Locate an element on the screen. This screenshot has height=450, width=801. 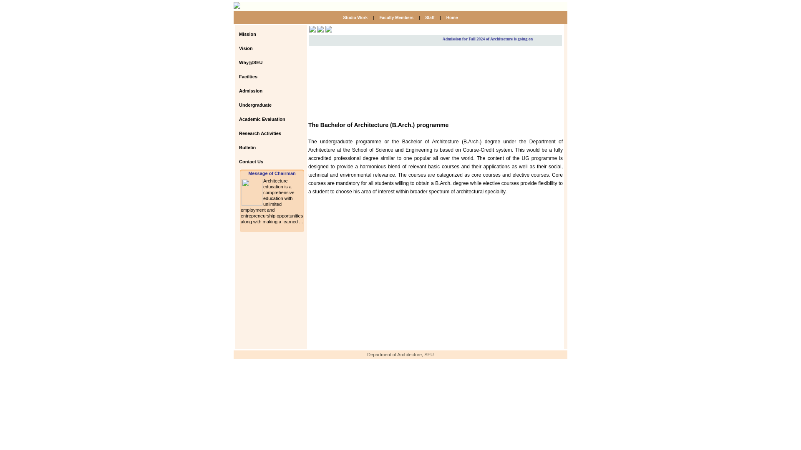
Vision is located at coordinates (264, 48).